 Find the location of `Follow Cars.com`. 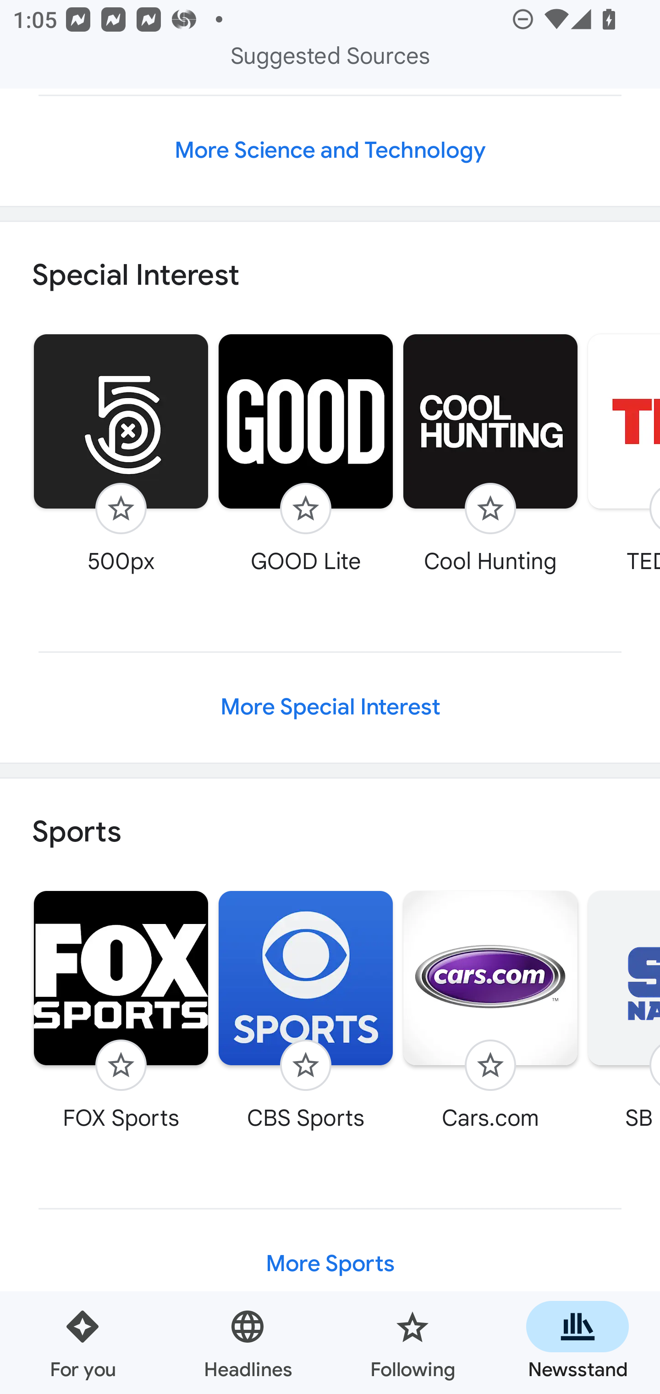

Follow Cars.com is located at coordinates (490, 1011).